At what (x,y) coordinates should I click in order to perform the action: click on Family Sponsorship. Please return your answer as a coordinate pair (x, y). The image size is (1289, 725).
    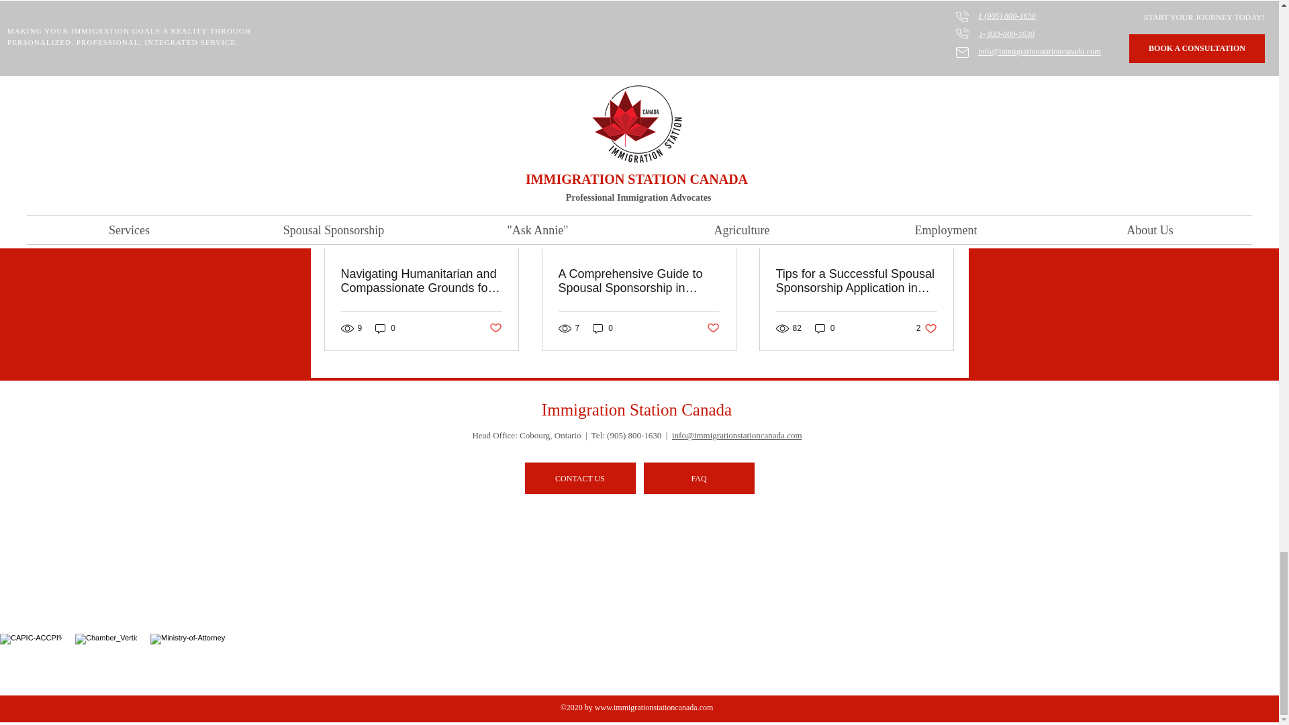
    Looking at the image, I should click on (847, 5).